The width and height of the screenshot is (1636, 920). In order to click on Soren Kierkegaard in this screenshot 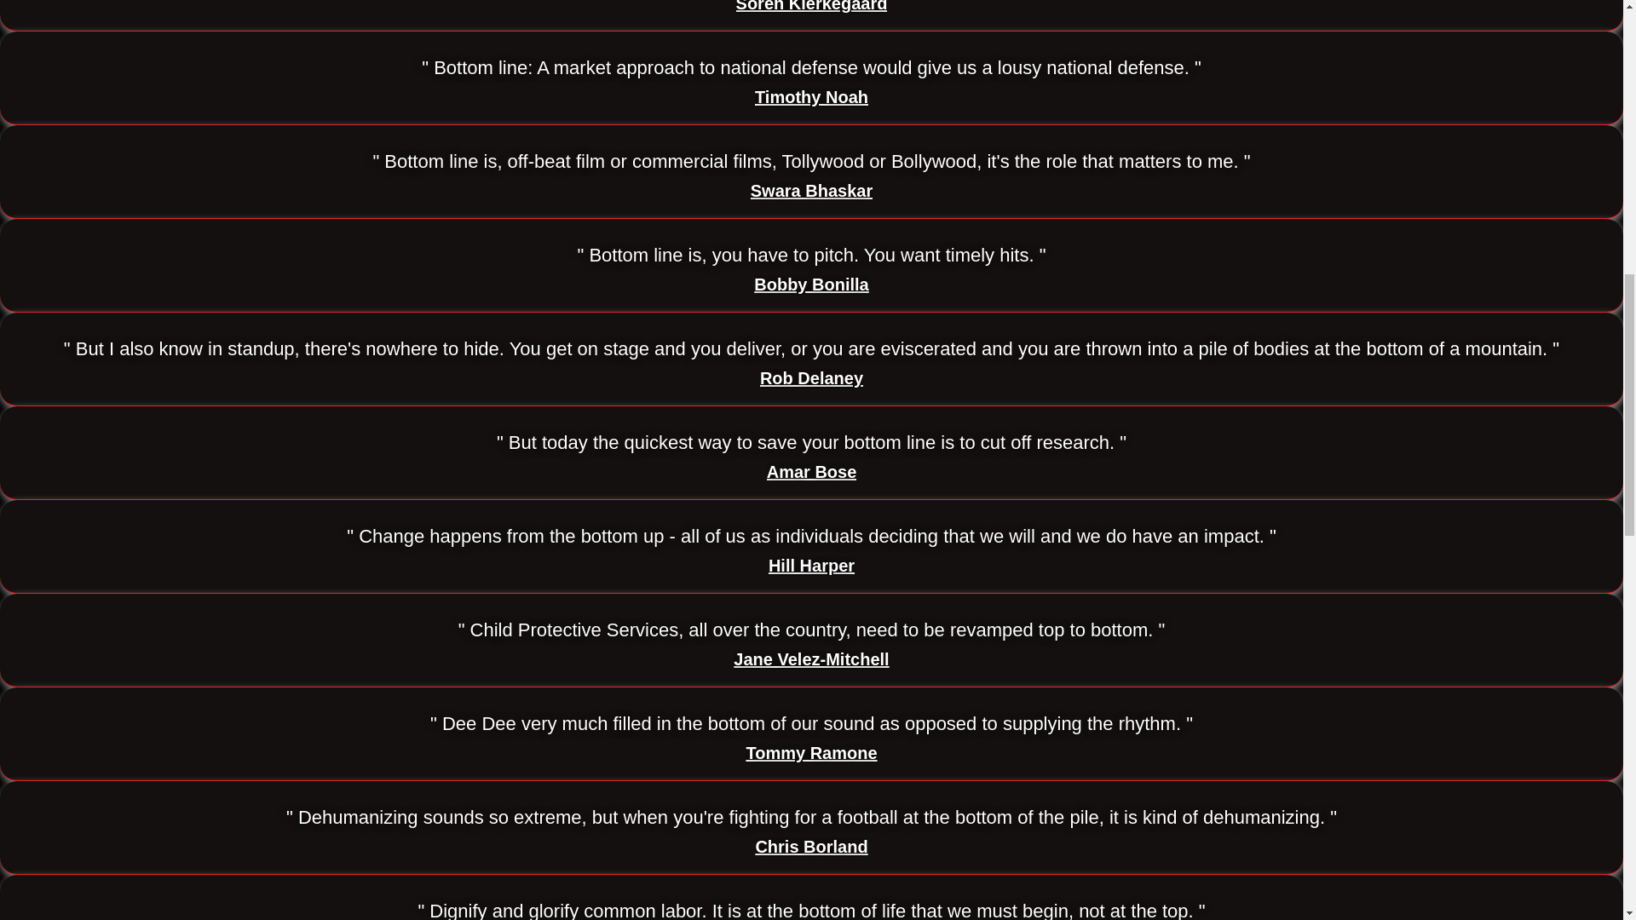, I will do `click(812, 7)`.